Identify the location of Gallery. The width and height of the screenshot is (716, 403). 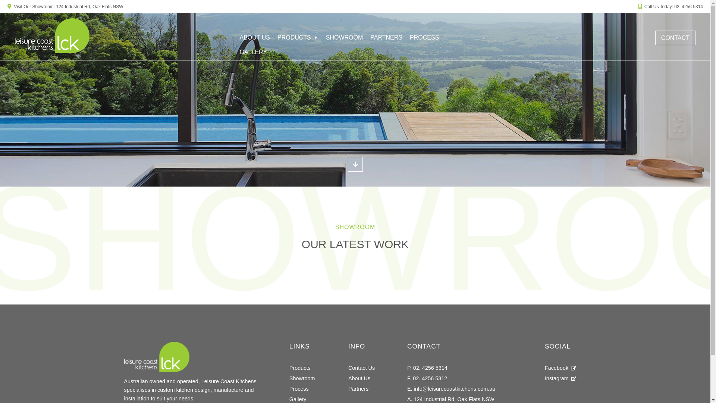
(298, 399).